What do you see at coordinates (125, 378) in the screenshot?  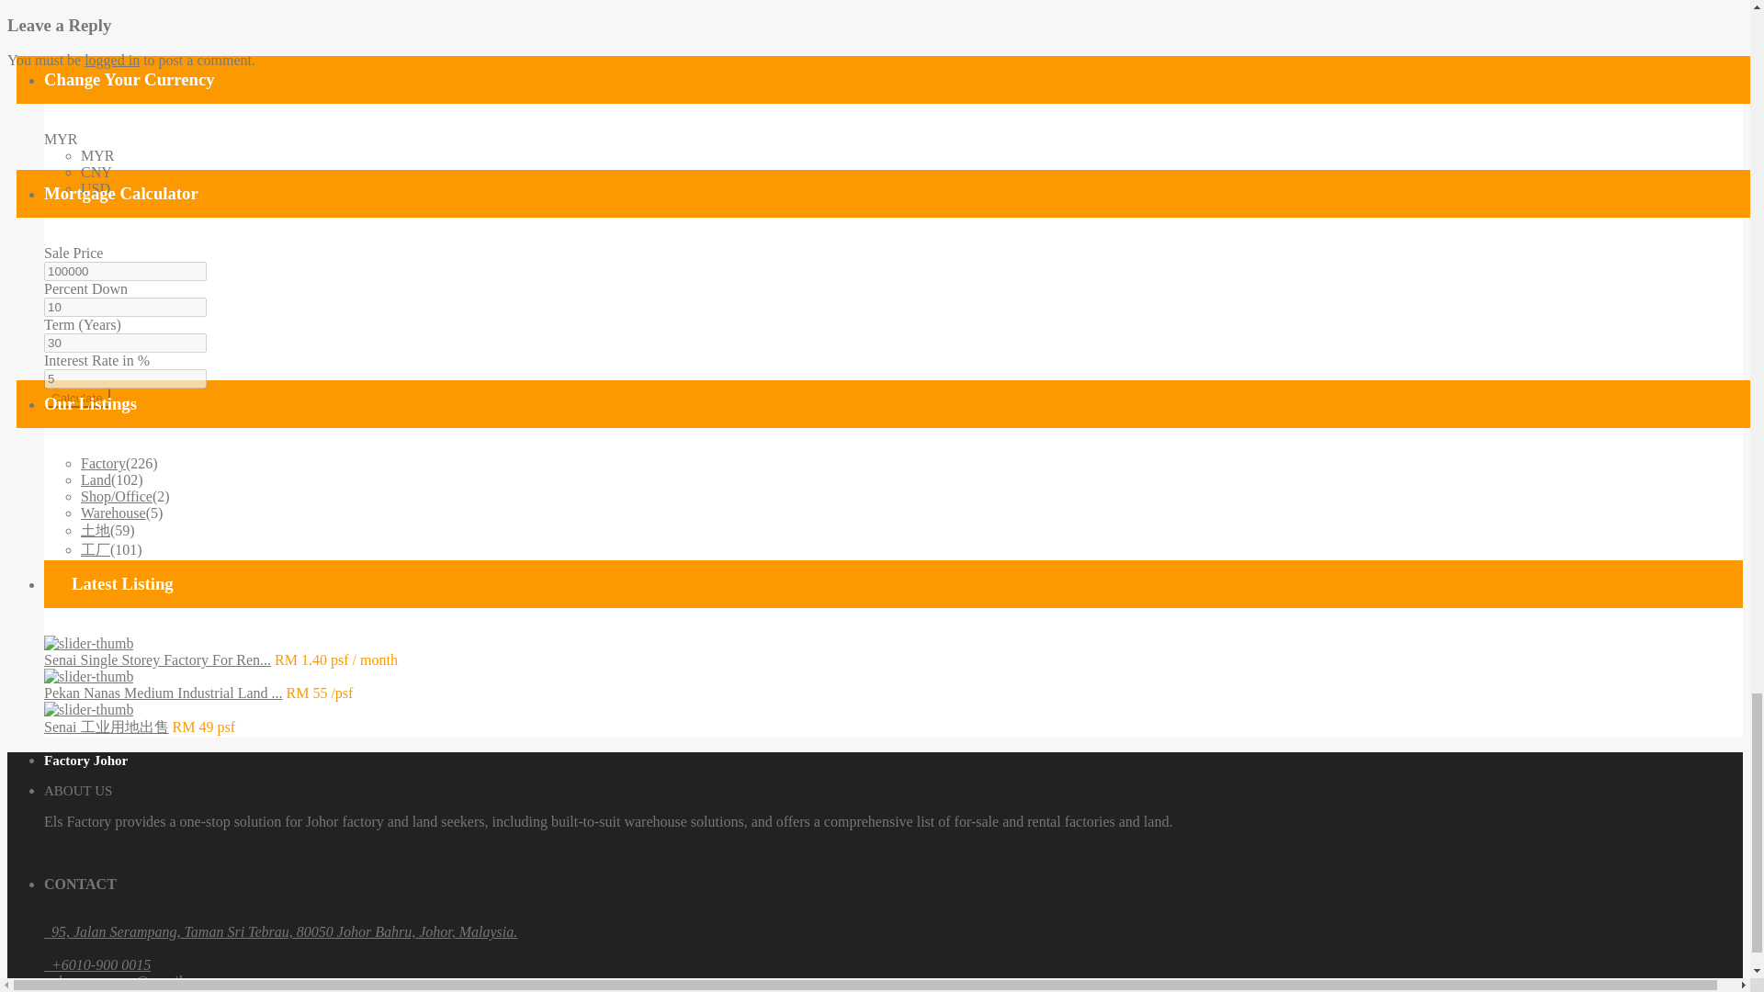 I see `5` at bounding box center [125, 378].